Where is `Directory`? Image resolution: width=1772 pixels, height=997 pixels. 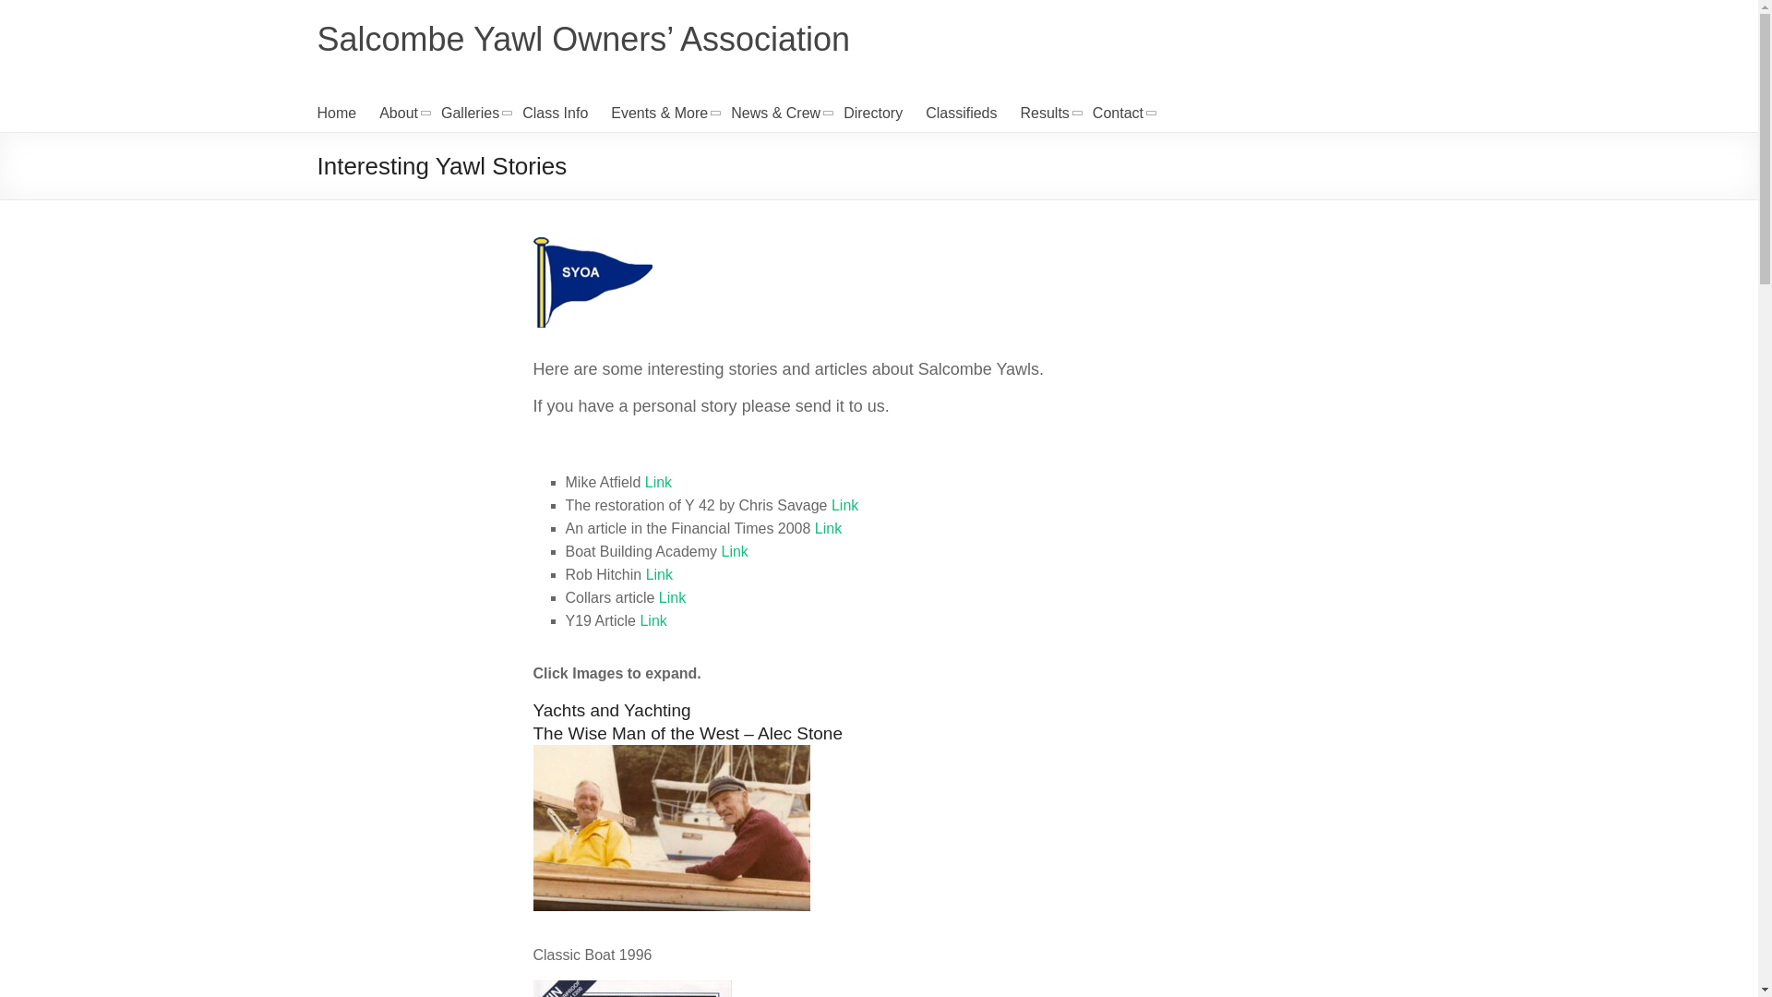
Directory is located at coordinates (872, 114).